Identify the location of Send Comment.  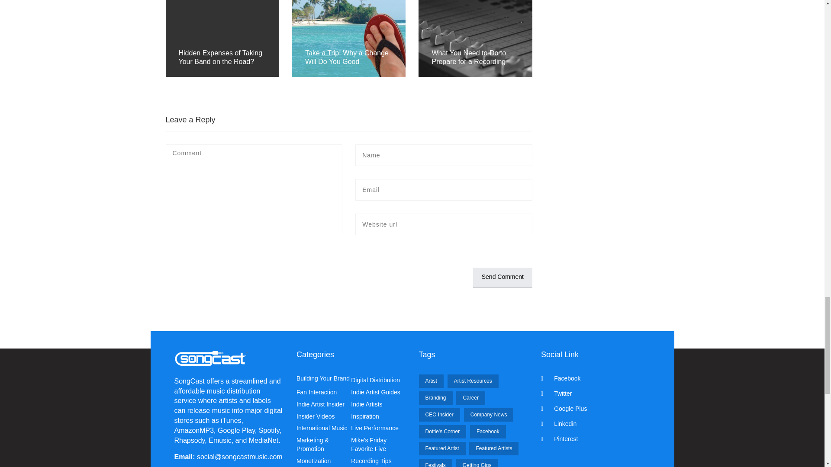
(502, 278).